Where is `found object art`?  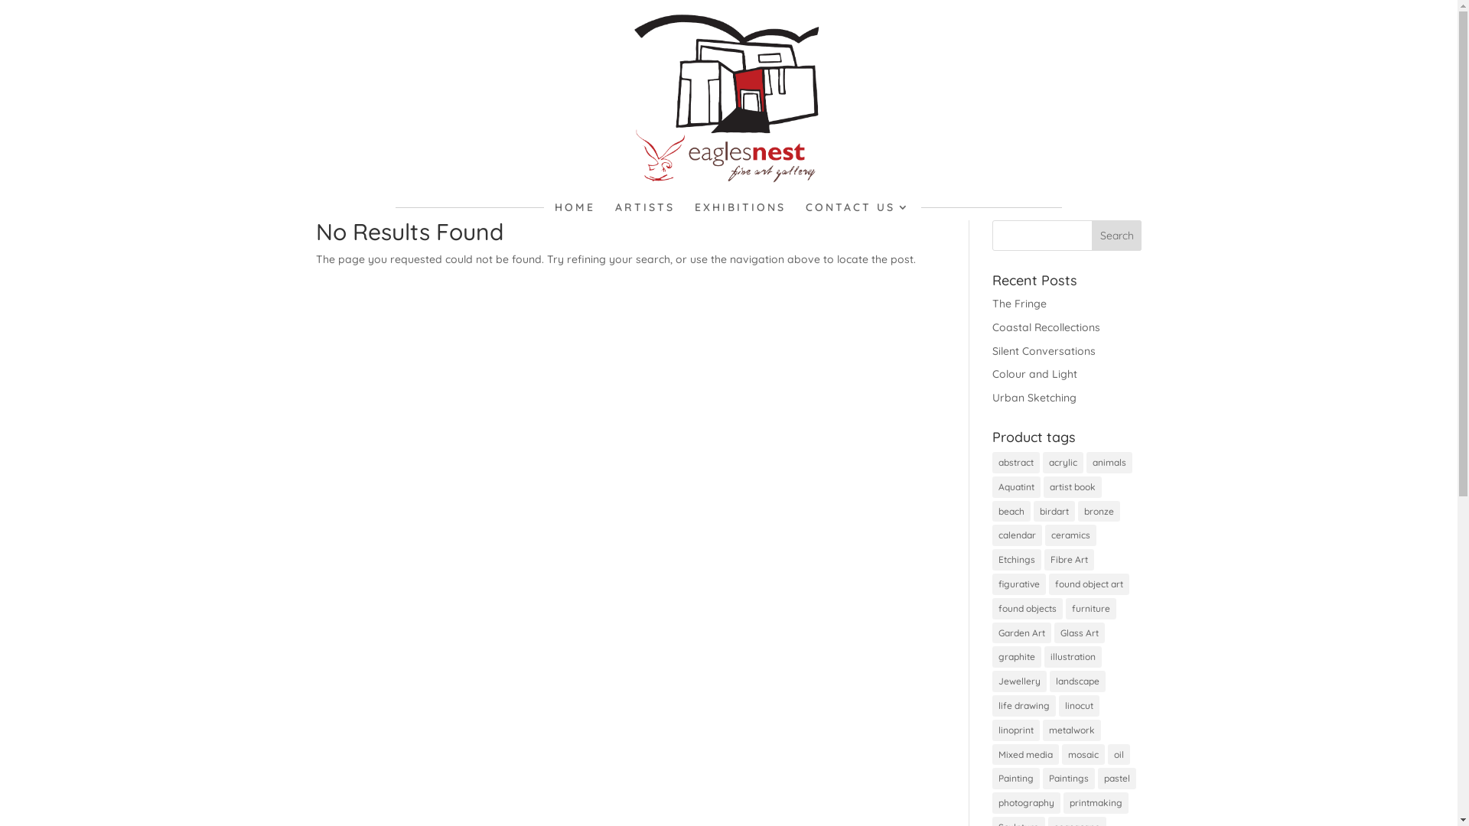
found object art is located at coordinates (1090, 584).